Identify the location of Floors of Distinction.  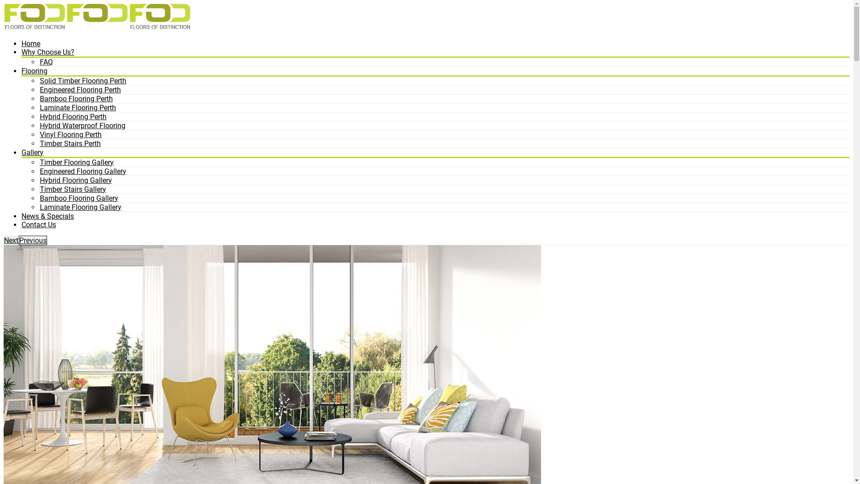
(223, 17).